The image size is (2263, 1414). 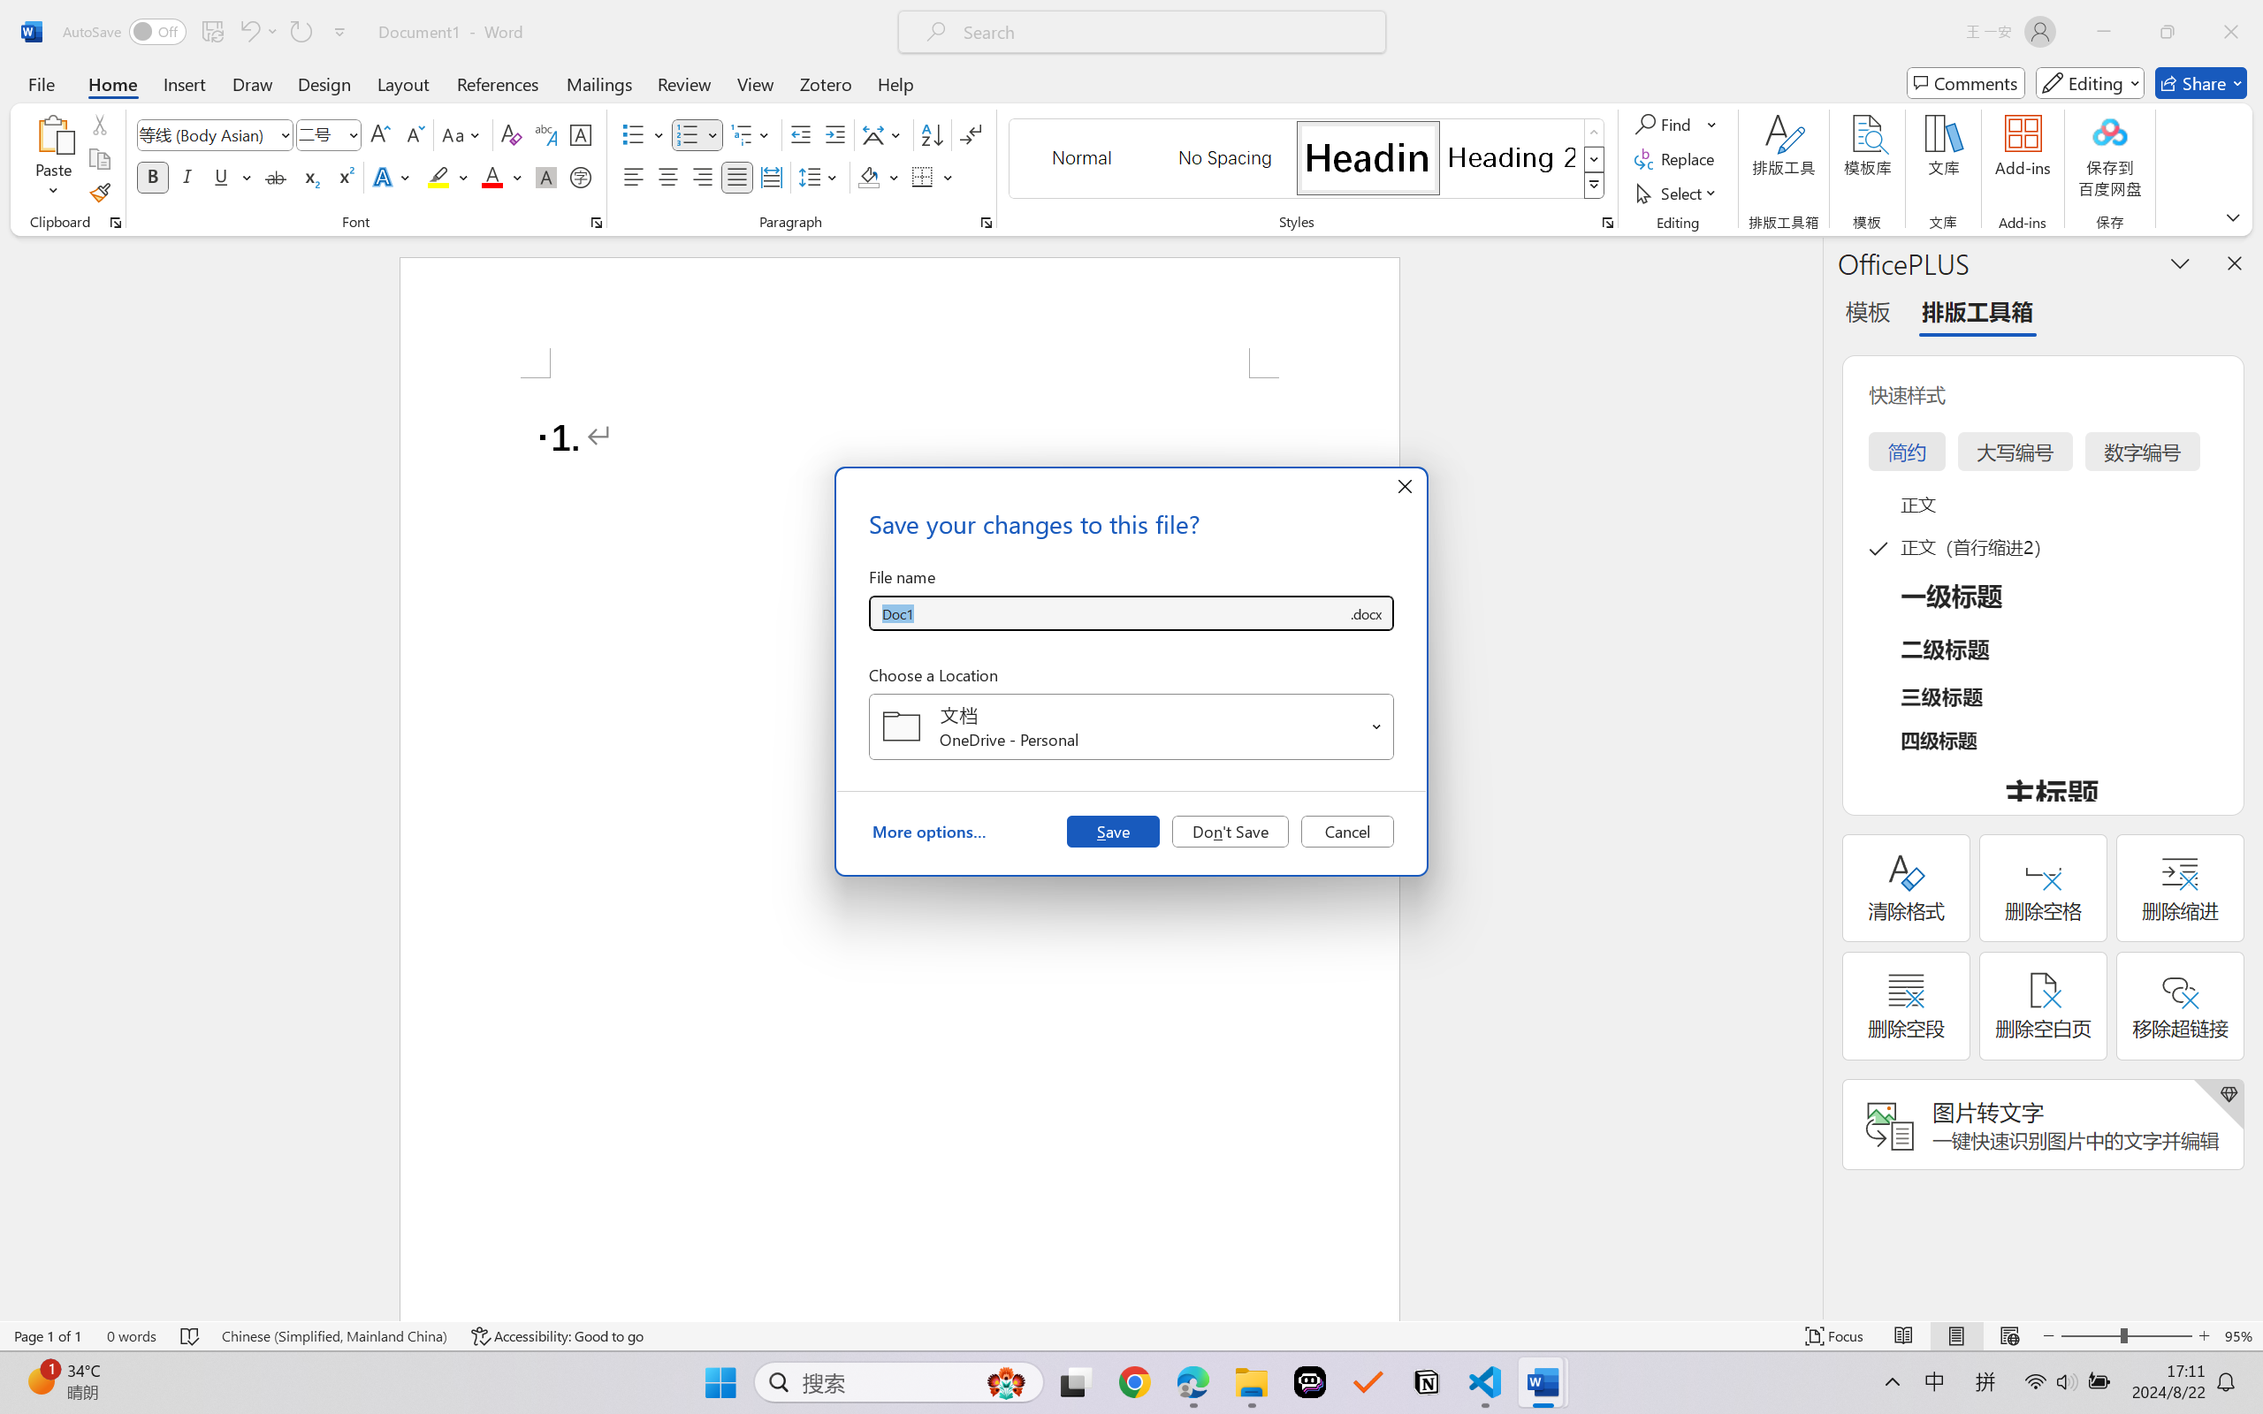 What do you see at coordinates (1109, 613) in the screenshot?
I see `File name` at bounding box center [1109, 613].